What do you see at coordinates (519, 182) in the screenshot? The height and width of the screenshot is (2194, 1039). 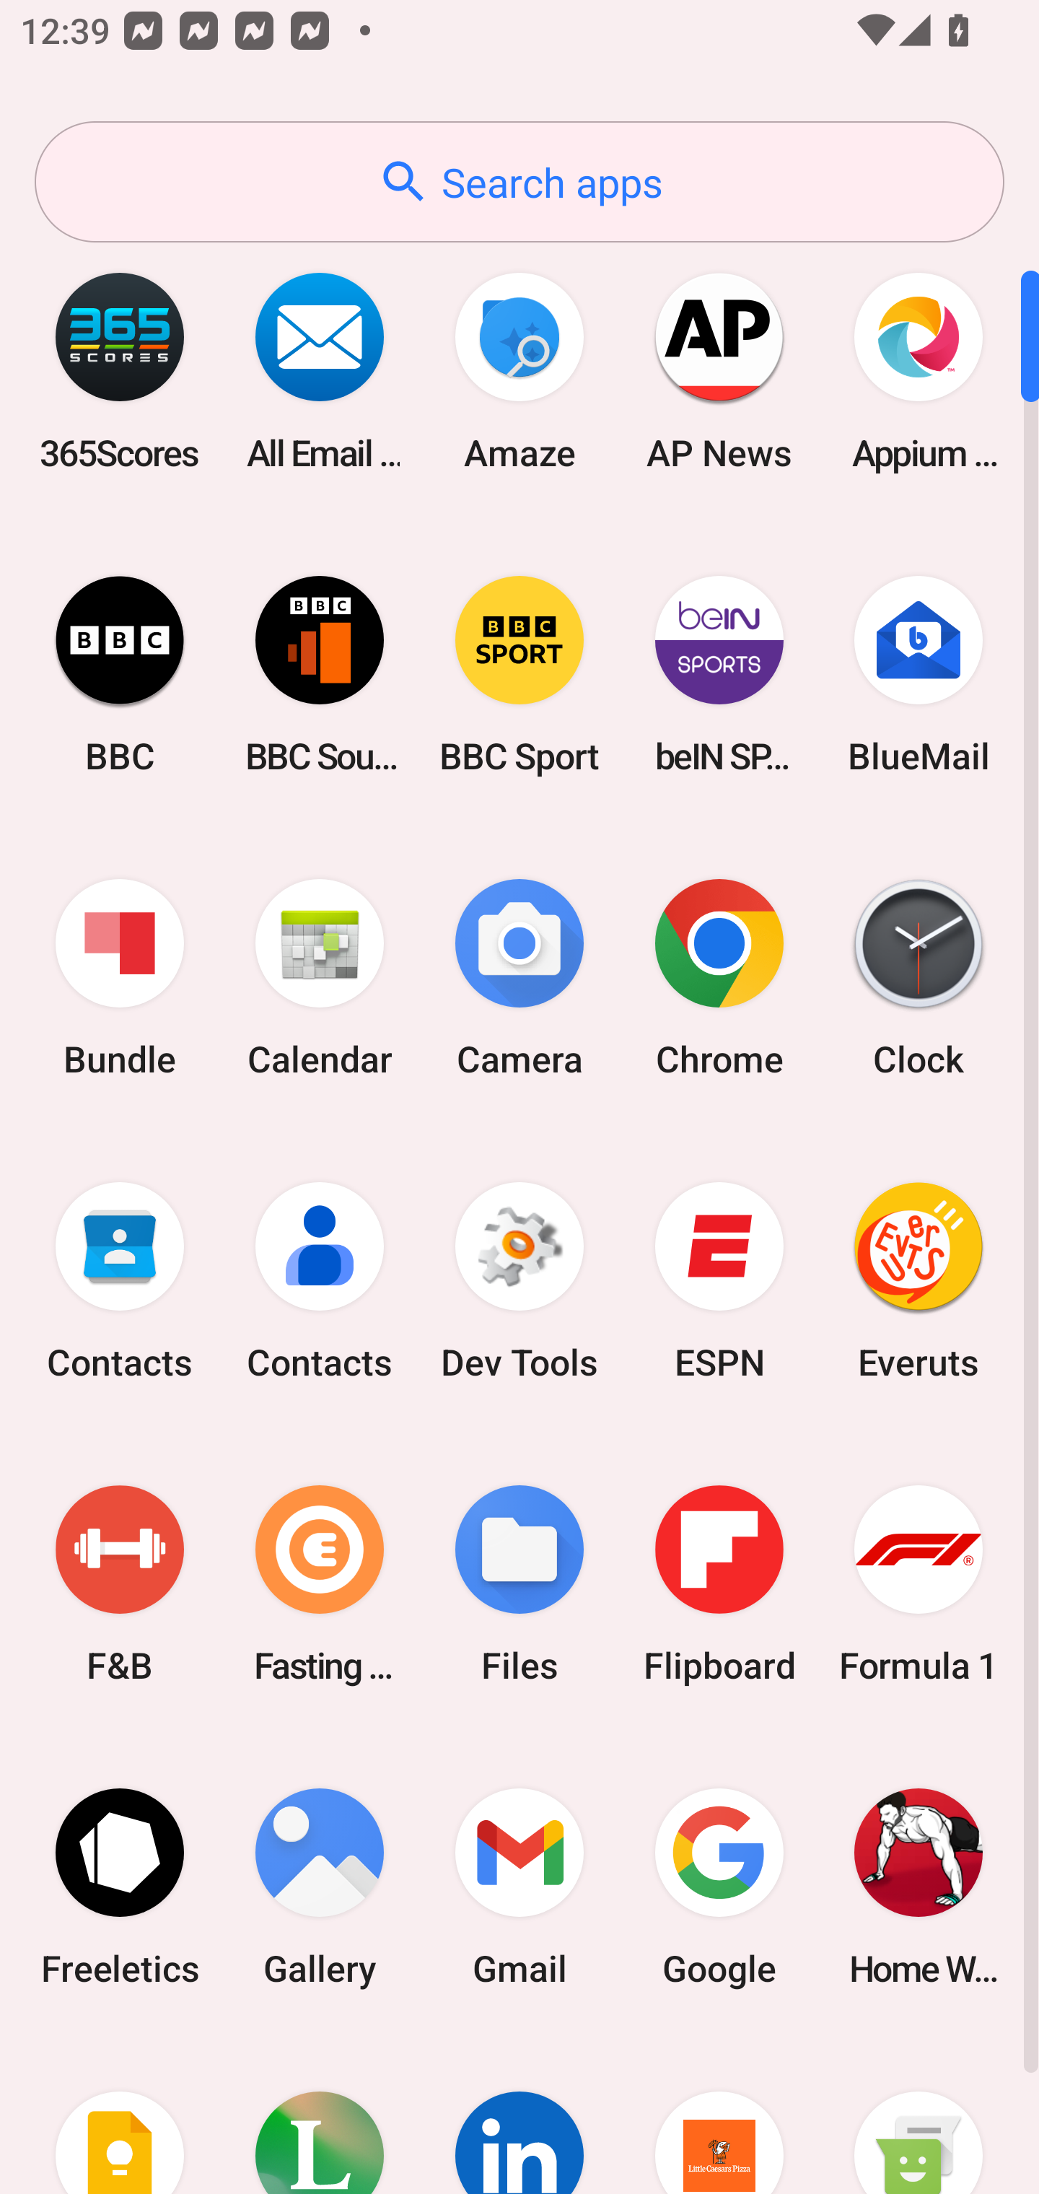 I see `  Search apps` at bounding box center [519, 182].